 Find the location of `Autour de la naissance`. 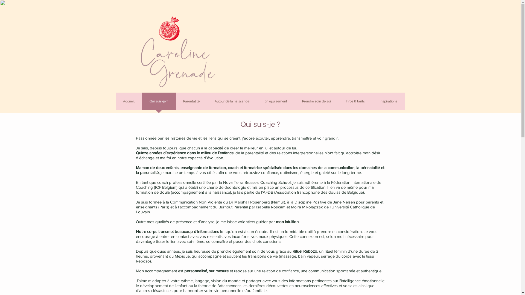

Autour de la naissance is located at coordinates (232, 103).